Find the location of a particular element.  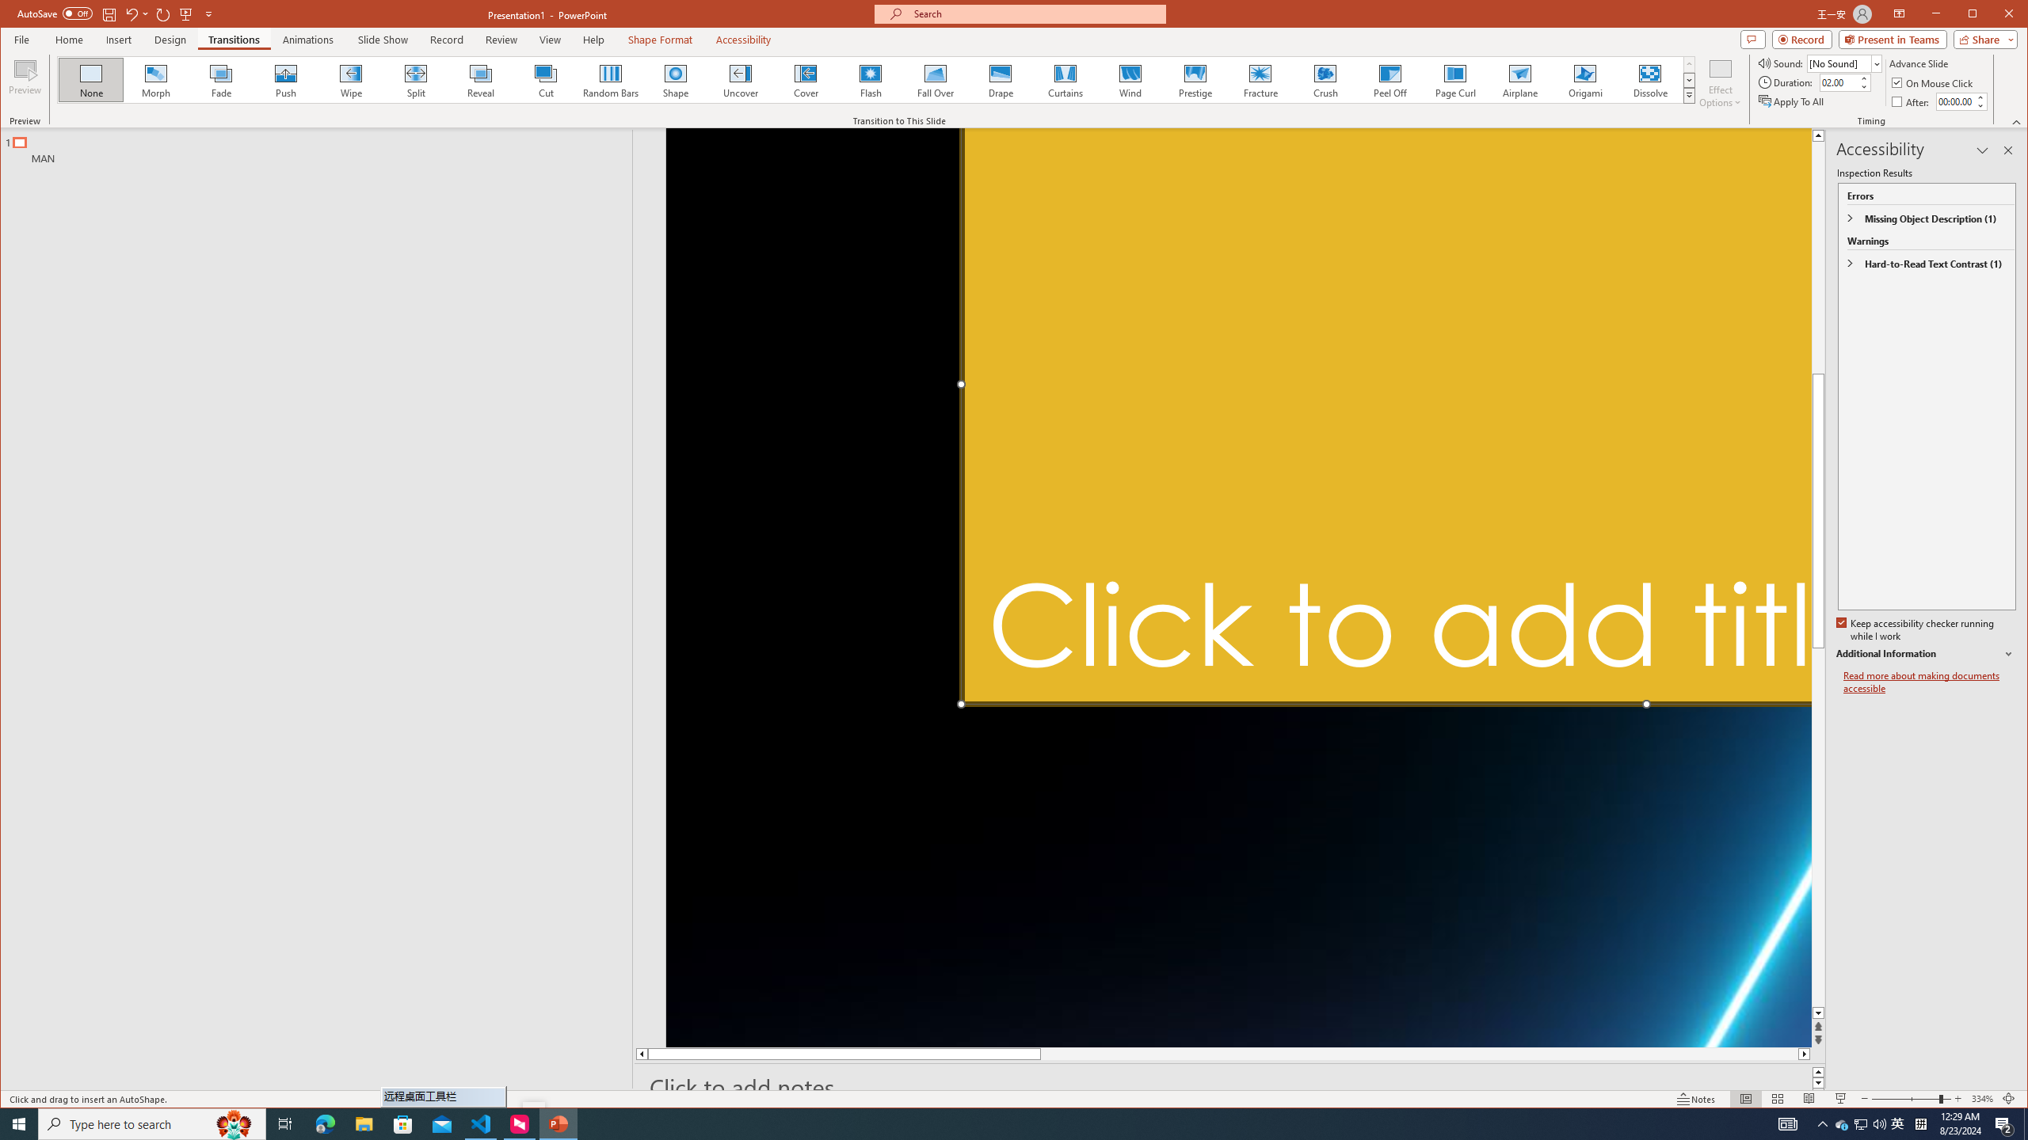

Shape is located at coordinates (675, 80).